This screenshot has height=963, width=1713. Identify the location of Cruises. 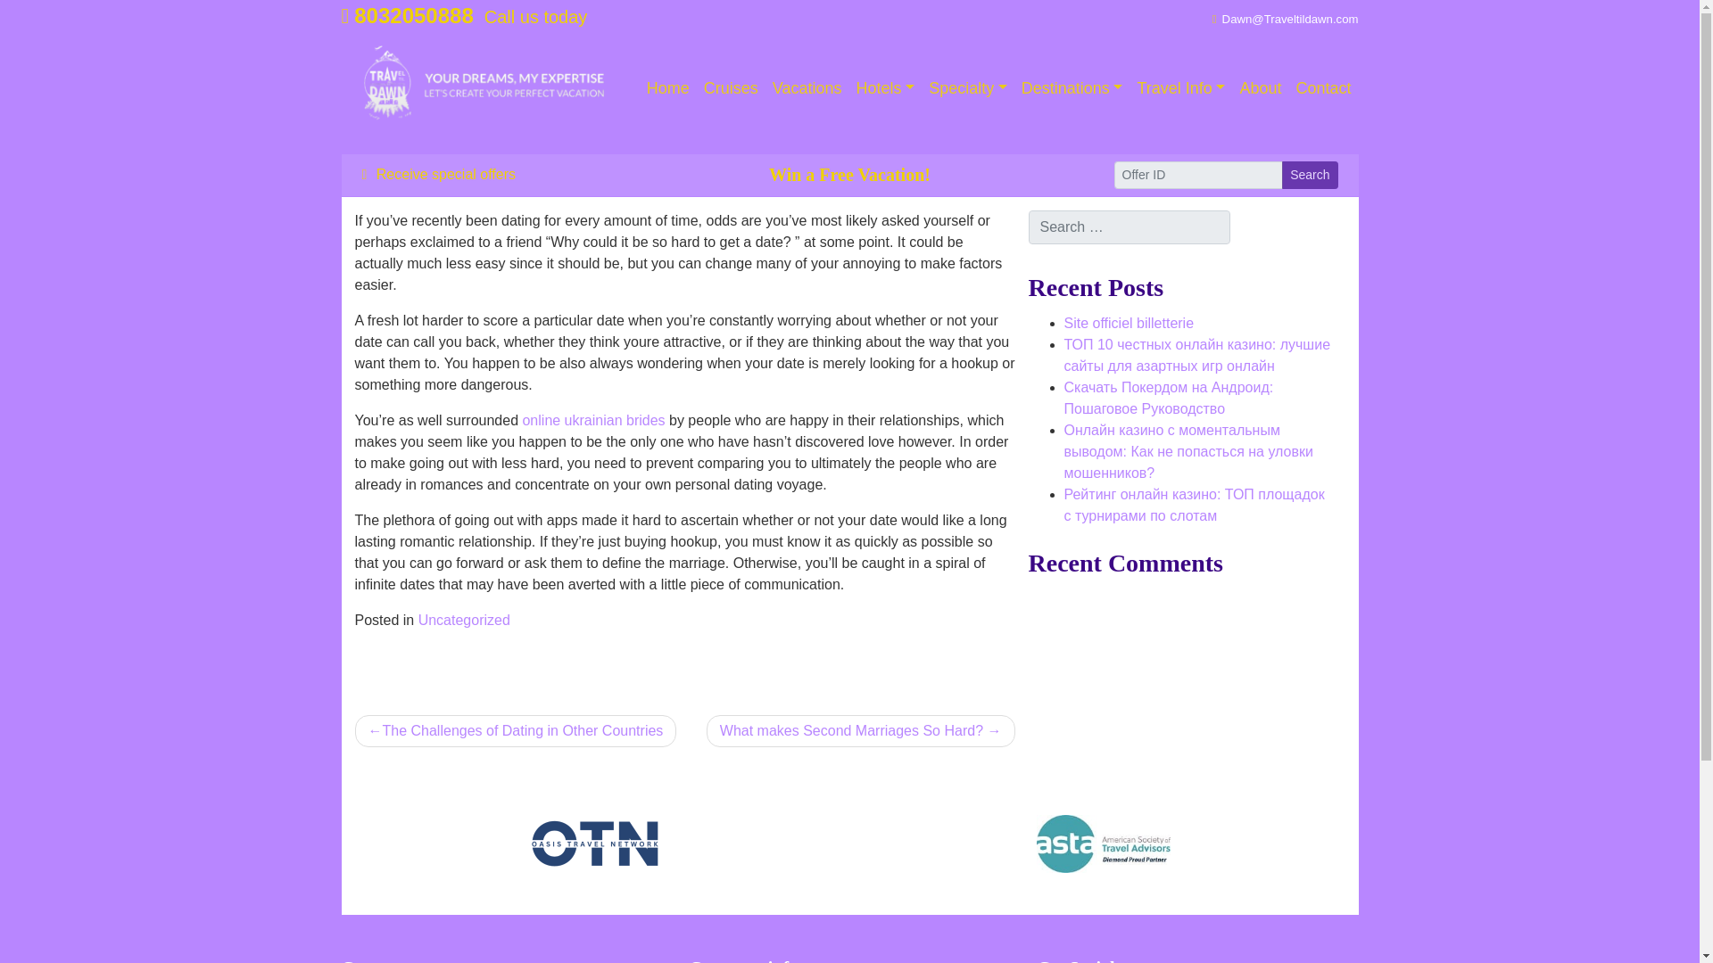
(732, 87).